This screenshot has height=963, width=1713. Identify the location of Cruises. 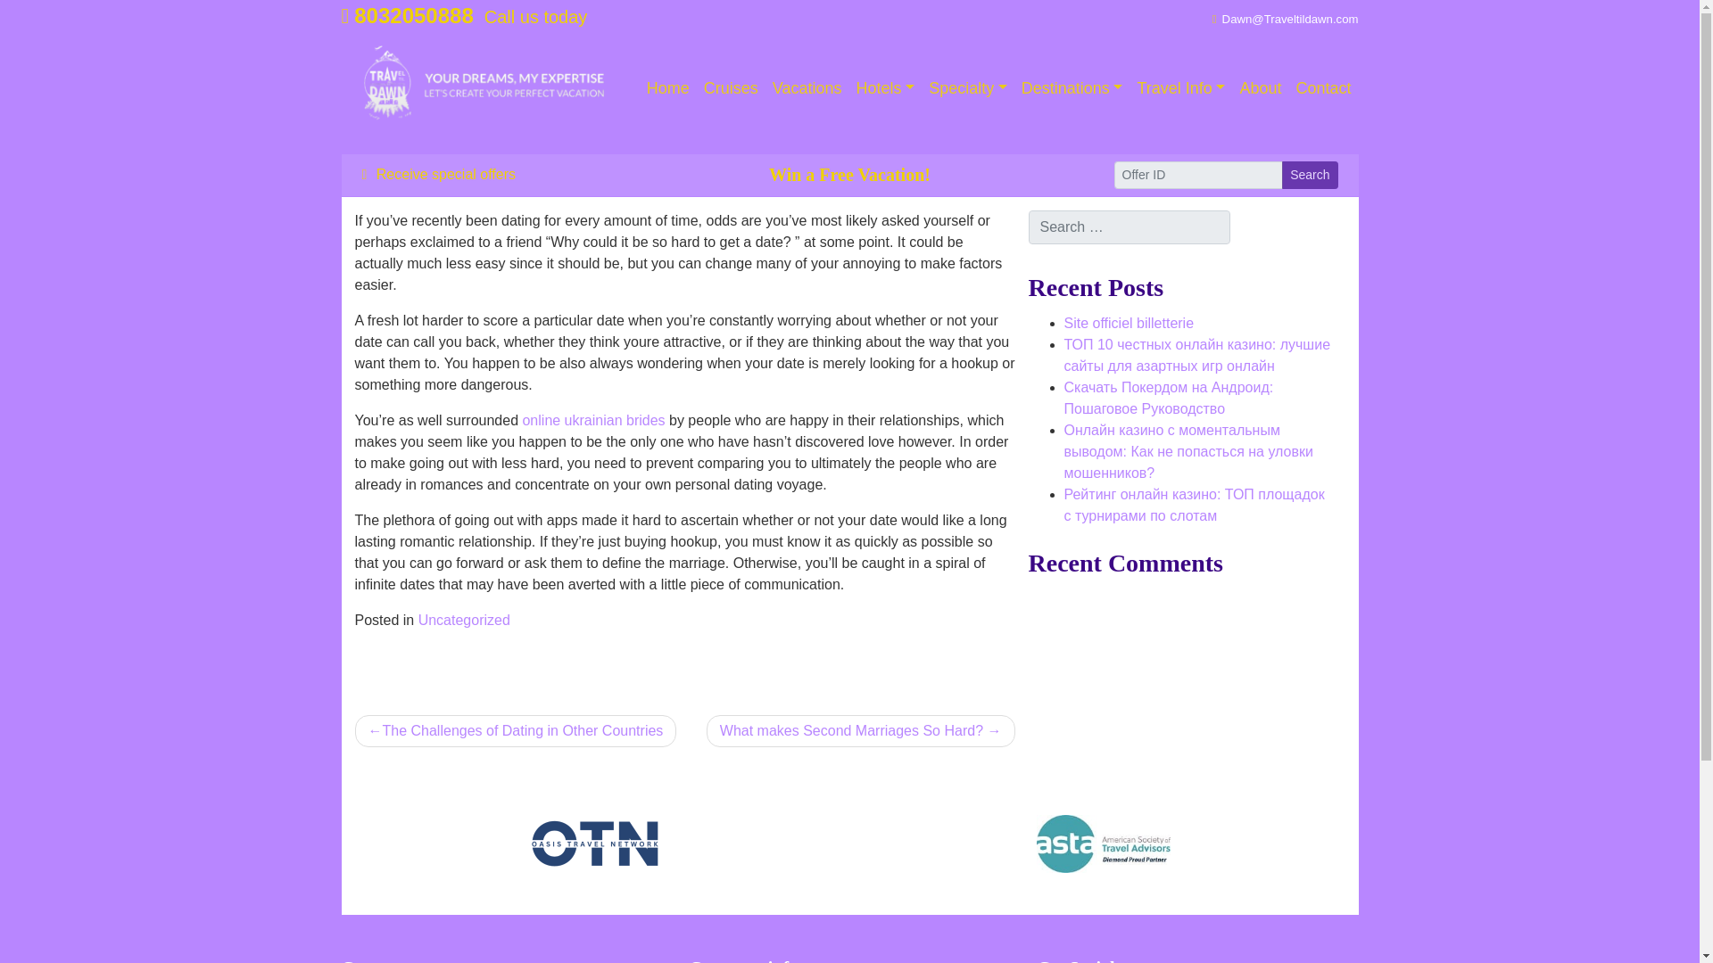
(732, 87).